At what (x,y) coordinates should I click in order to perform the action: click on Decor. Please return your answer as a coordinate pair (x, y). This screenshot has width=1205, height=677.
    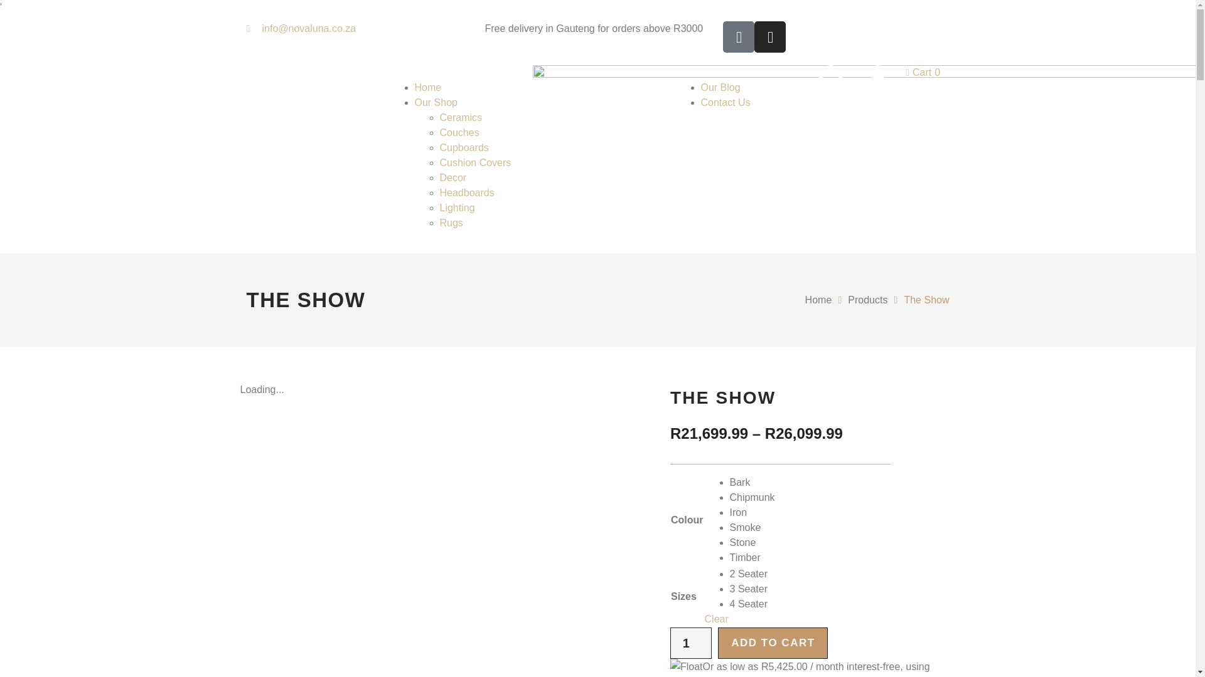
    Looking at the image, I should click on (690, 643).